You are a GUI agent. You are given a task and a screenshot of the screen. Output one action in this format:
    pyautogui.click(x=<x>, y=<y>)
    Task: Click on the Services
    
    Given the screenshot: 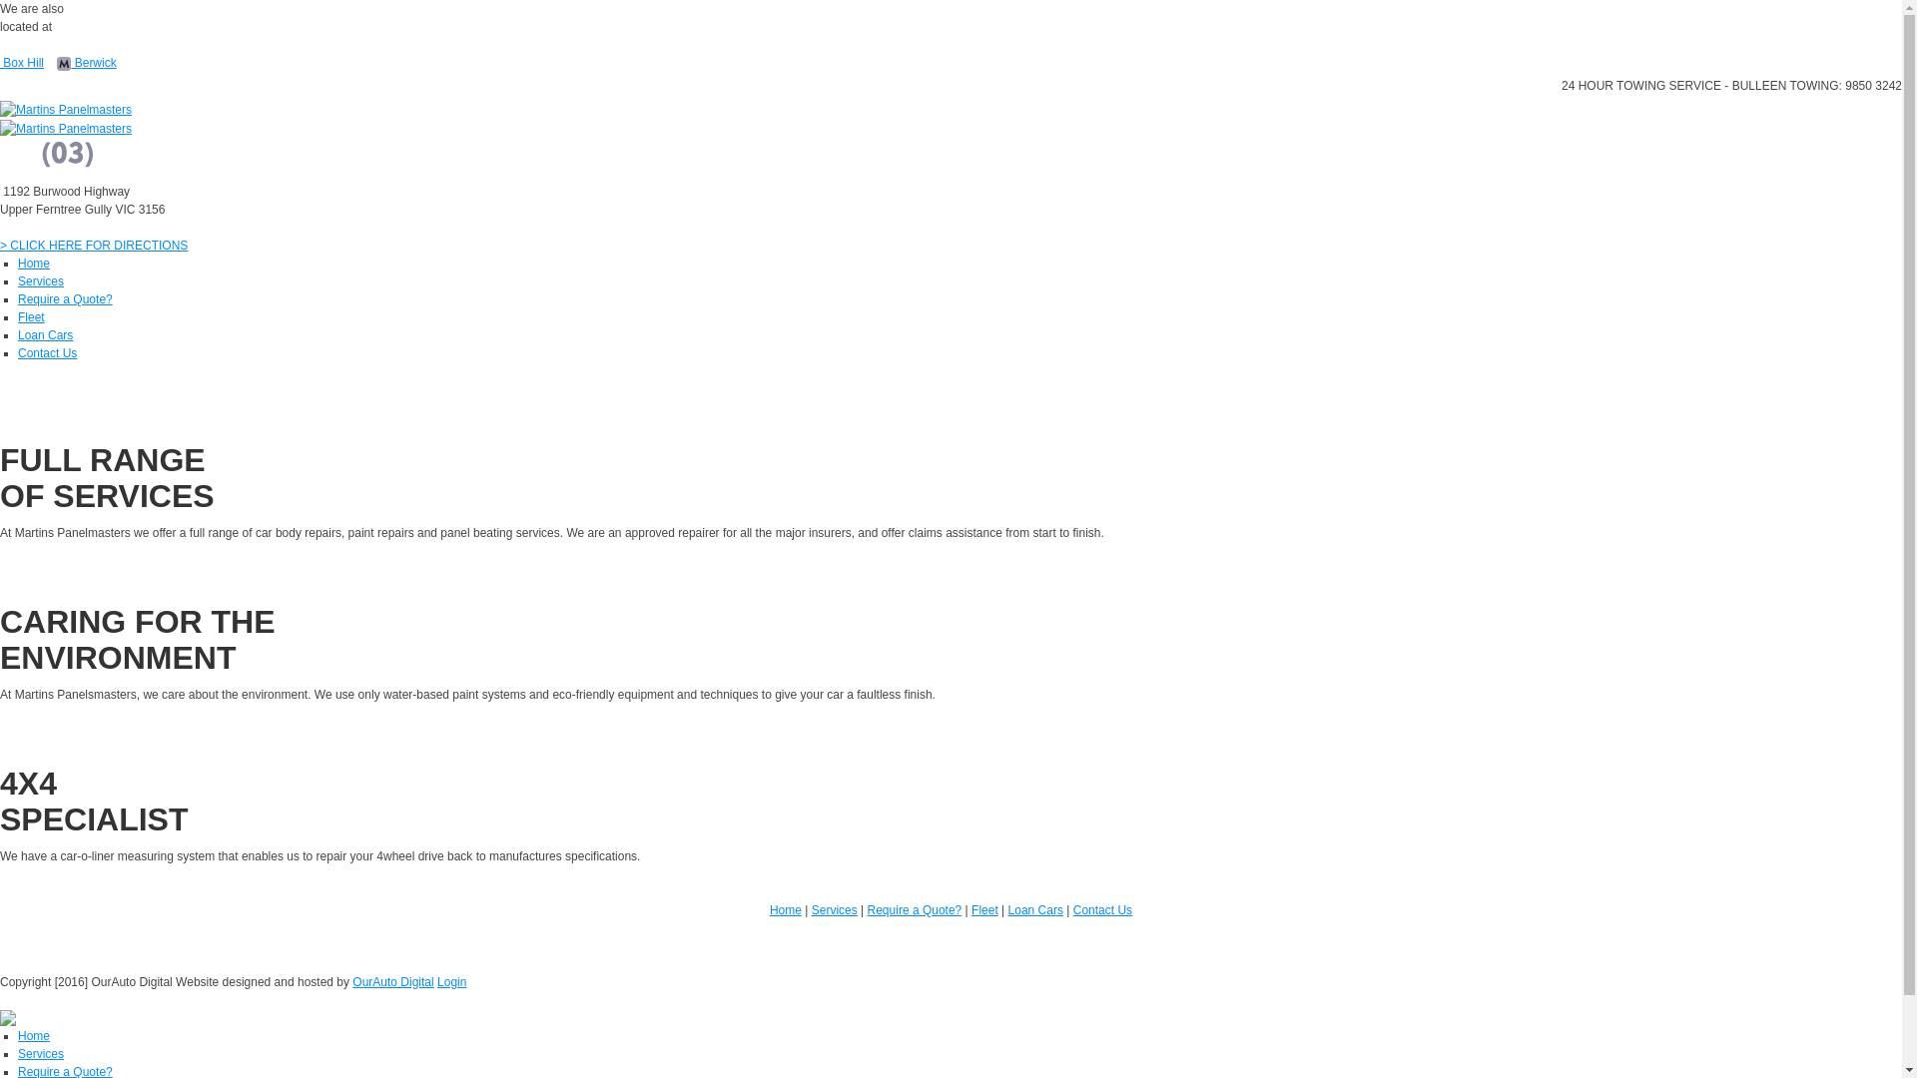 What is the action you would take?
    pyautogui.click(x=835, y=910)
    